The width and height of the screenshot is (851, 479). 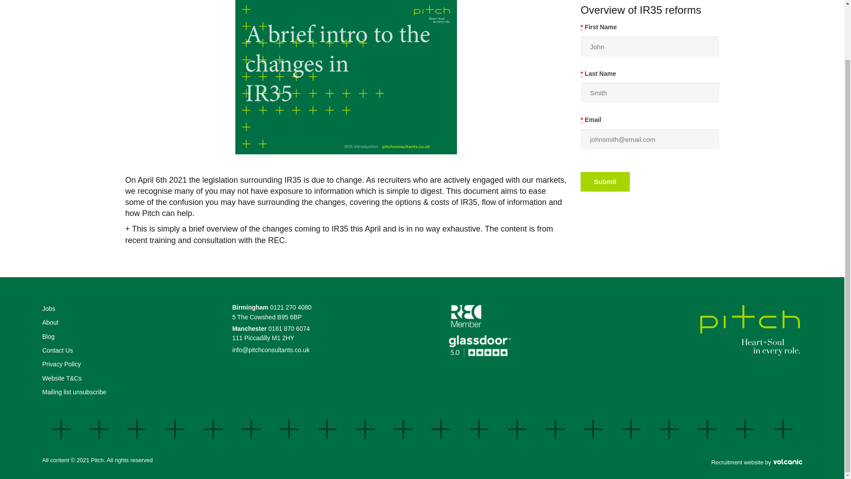 I want to click on Jobs, so click(x=48, y=309).